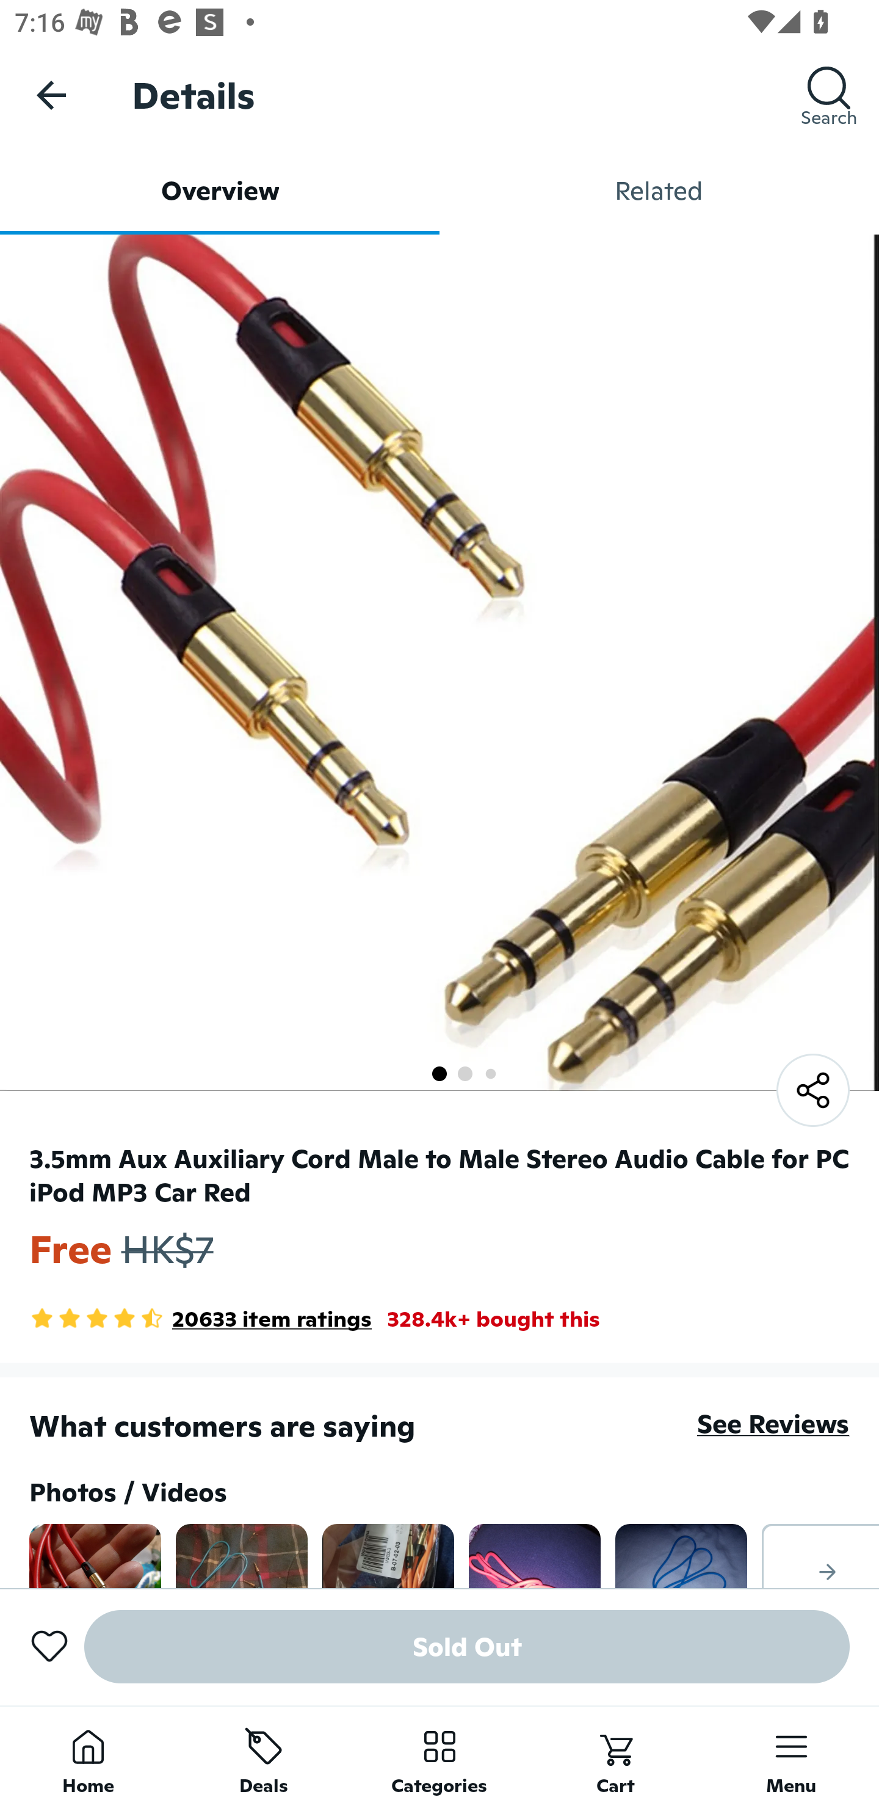 The width and height of the screenshot is (879, 1808). Describe the element at coordinates (791, 1757) in the screenshot. I see `Menu` at that location.